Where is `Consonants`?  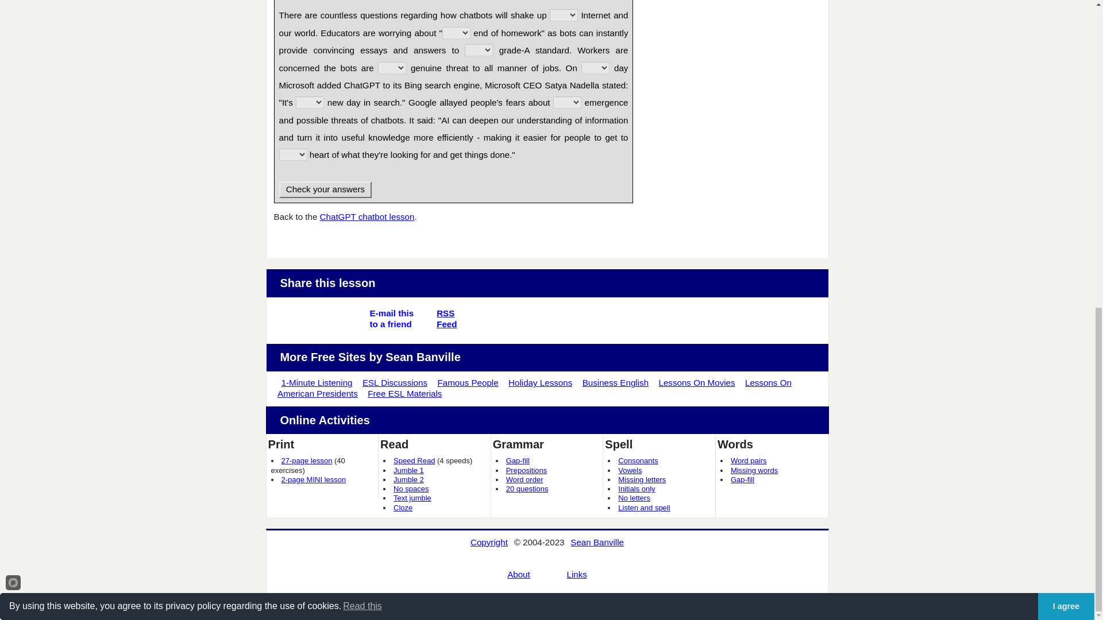 Consonants is located at coordinates (638, 460).